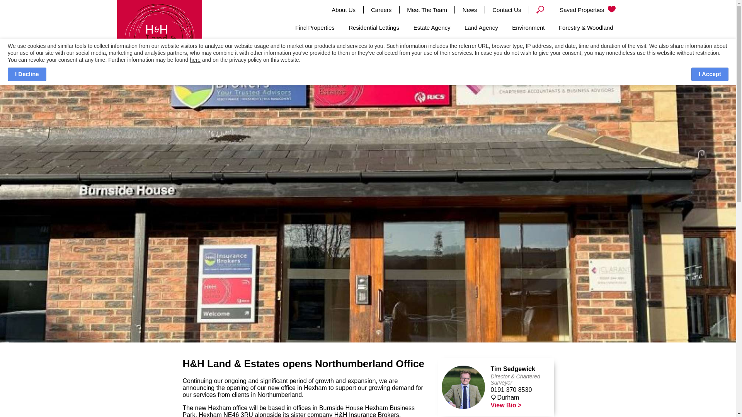  What do you see at coordinates (27, 74) in the screenshot?
I see `I Decline` at bounding box center [27, 74].